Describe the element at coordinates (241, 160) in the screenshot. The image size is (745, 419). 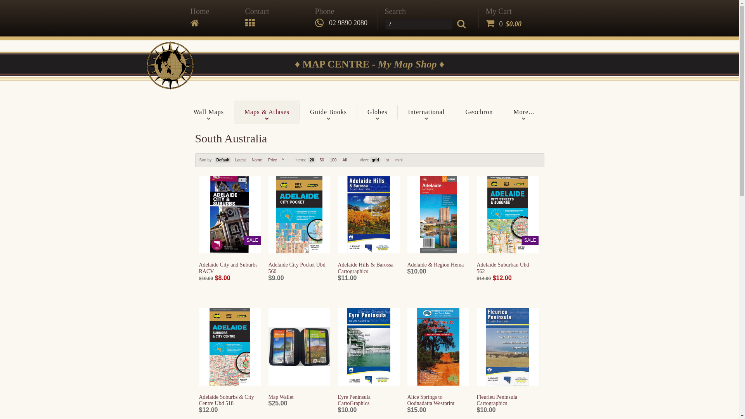
I see `Latest` at that location.